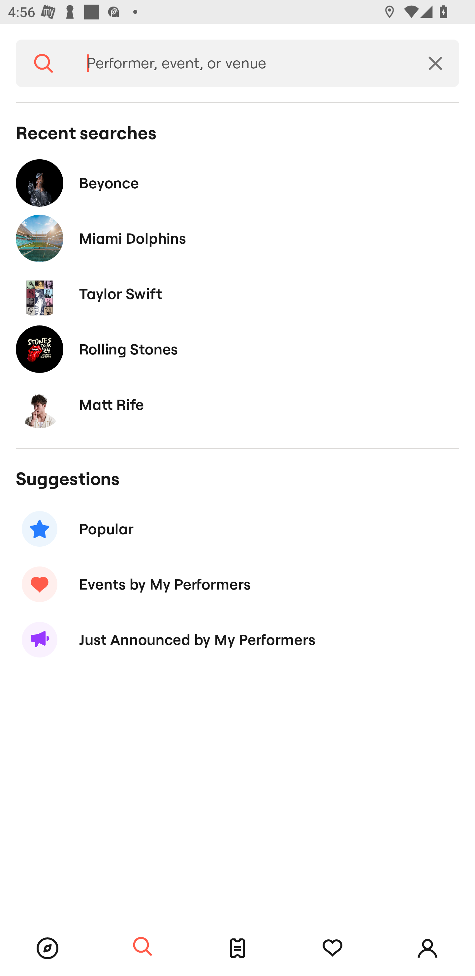 This screenshot has width=475, height=976. I want to click on Tracking, so click(332, 948).